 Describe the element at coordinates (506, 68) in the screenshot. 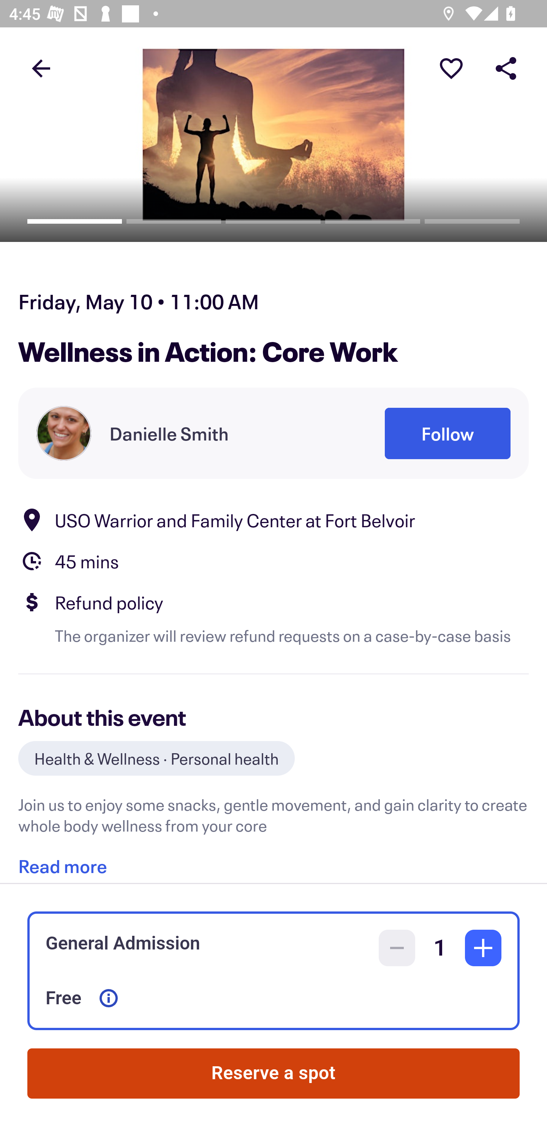

I see `Share` at that location.